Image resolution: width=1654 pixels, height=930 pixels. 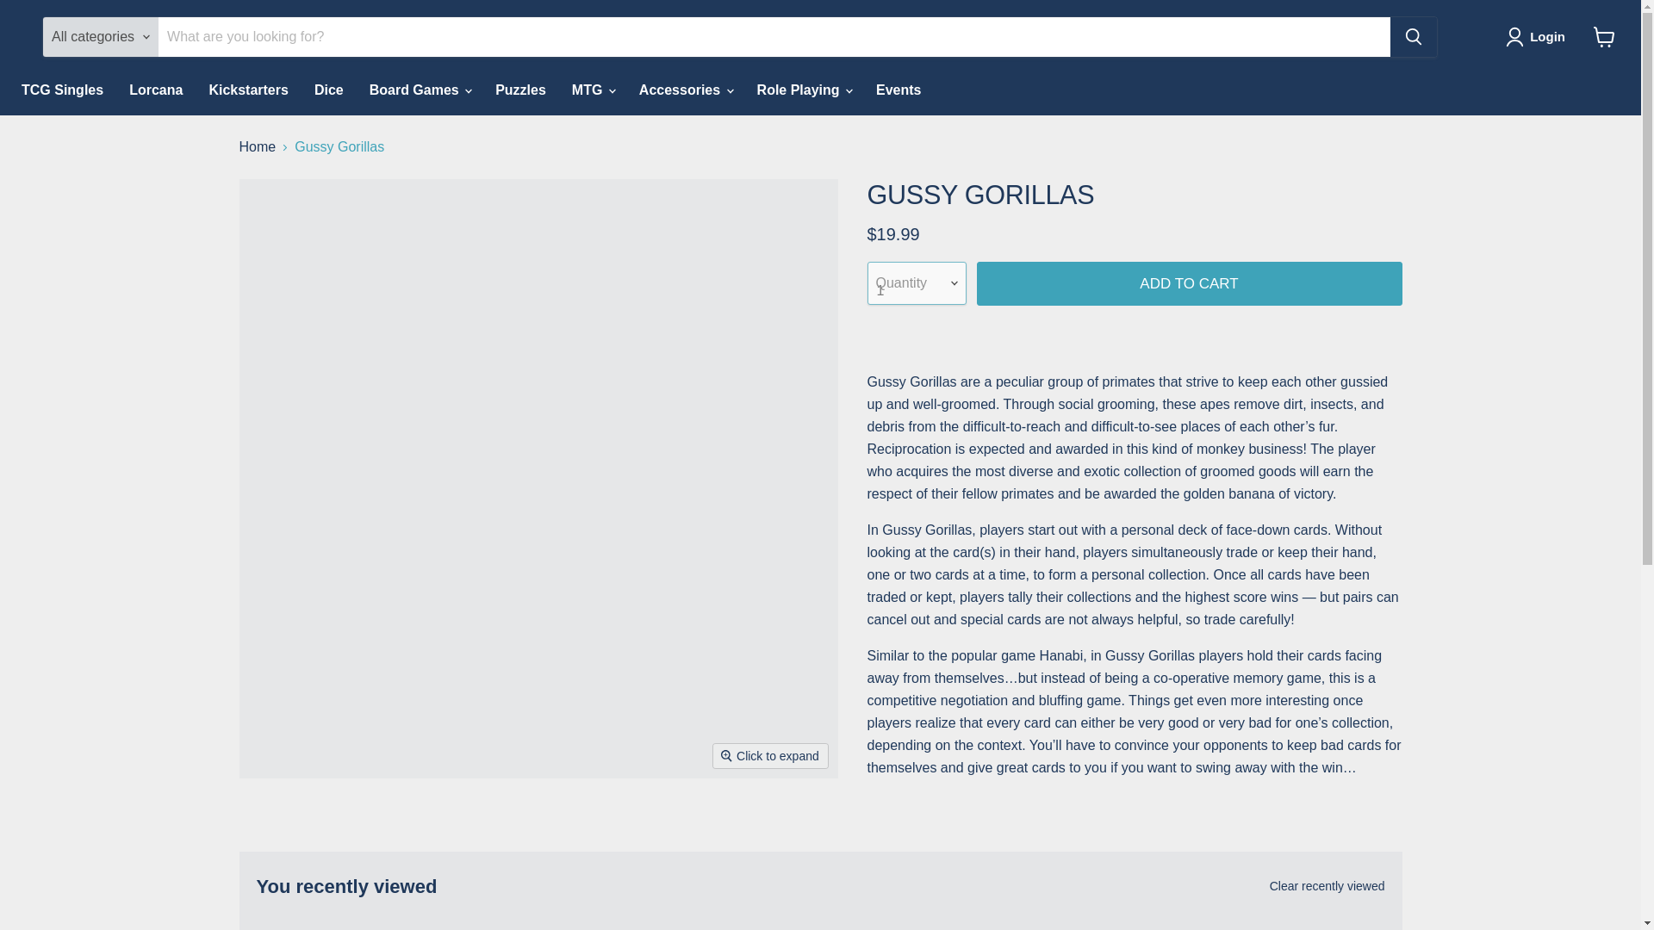 I want to click on Kickstarters, so click(x=248, y=90).